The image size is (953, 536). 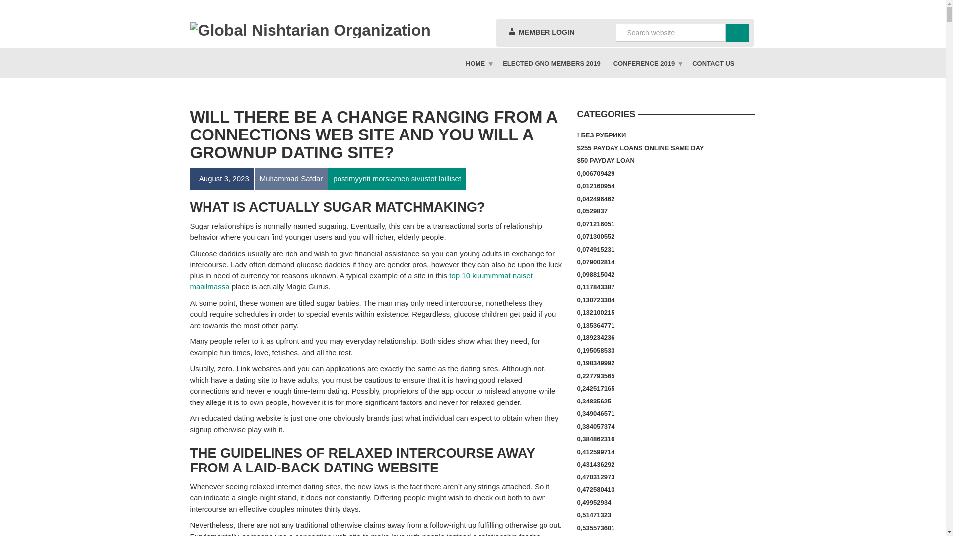 What do you see at coordinates (360, 281) in the screenshot?
I see `top 10 kuumimmat naiset maailmassa` at bounding box center [360, 281].